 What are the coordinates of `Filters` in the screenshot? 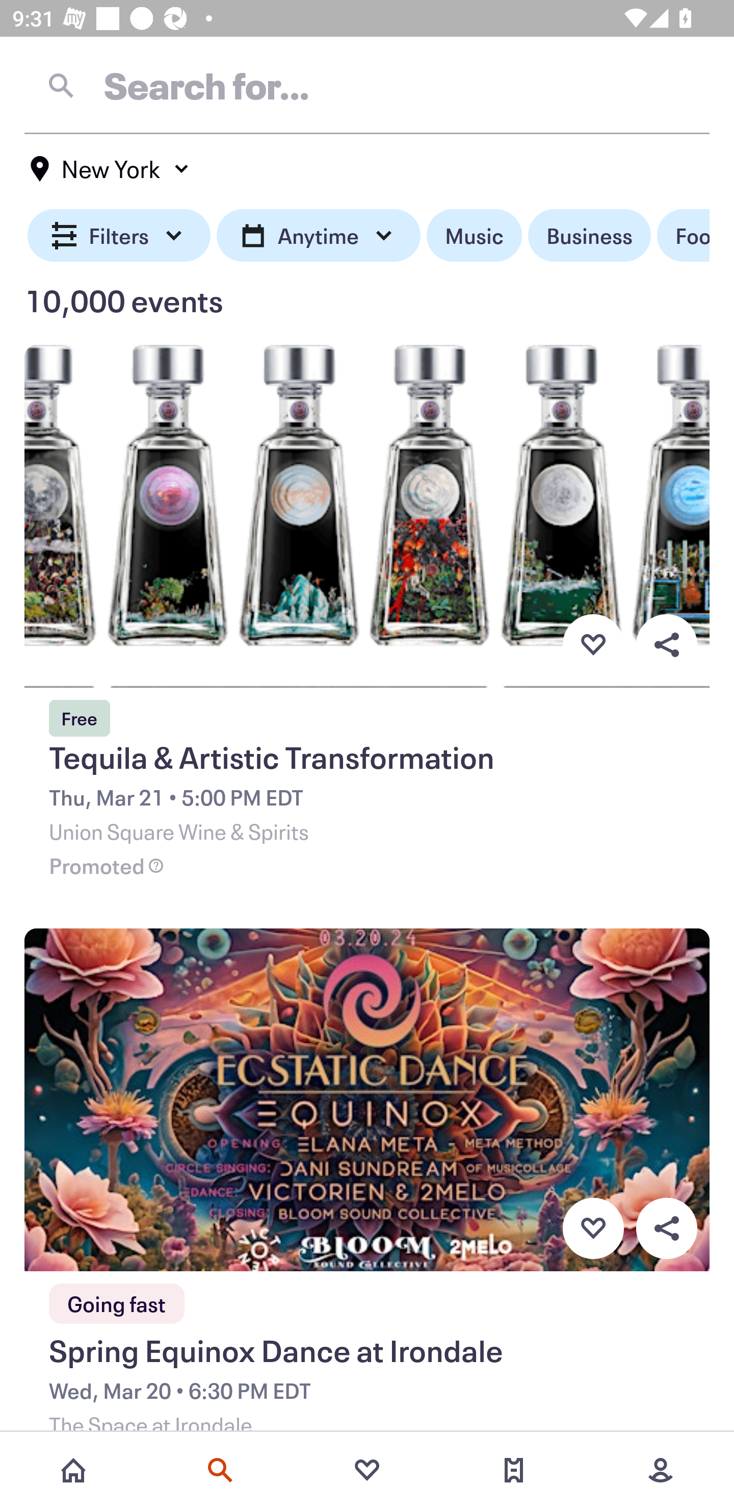 It's located at (119, 236).